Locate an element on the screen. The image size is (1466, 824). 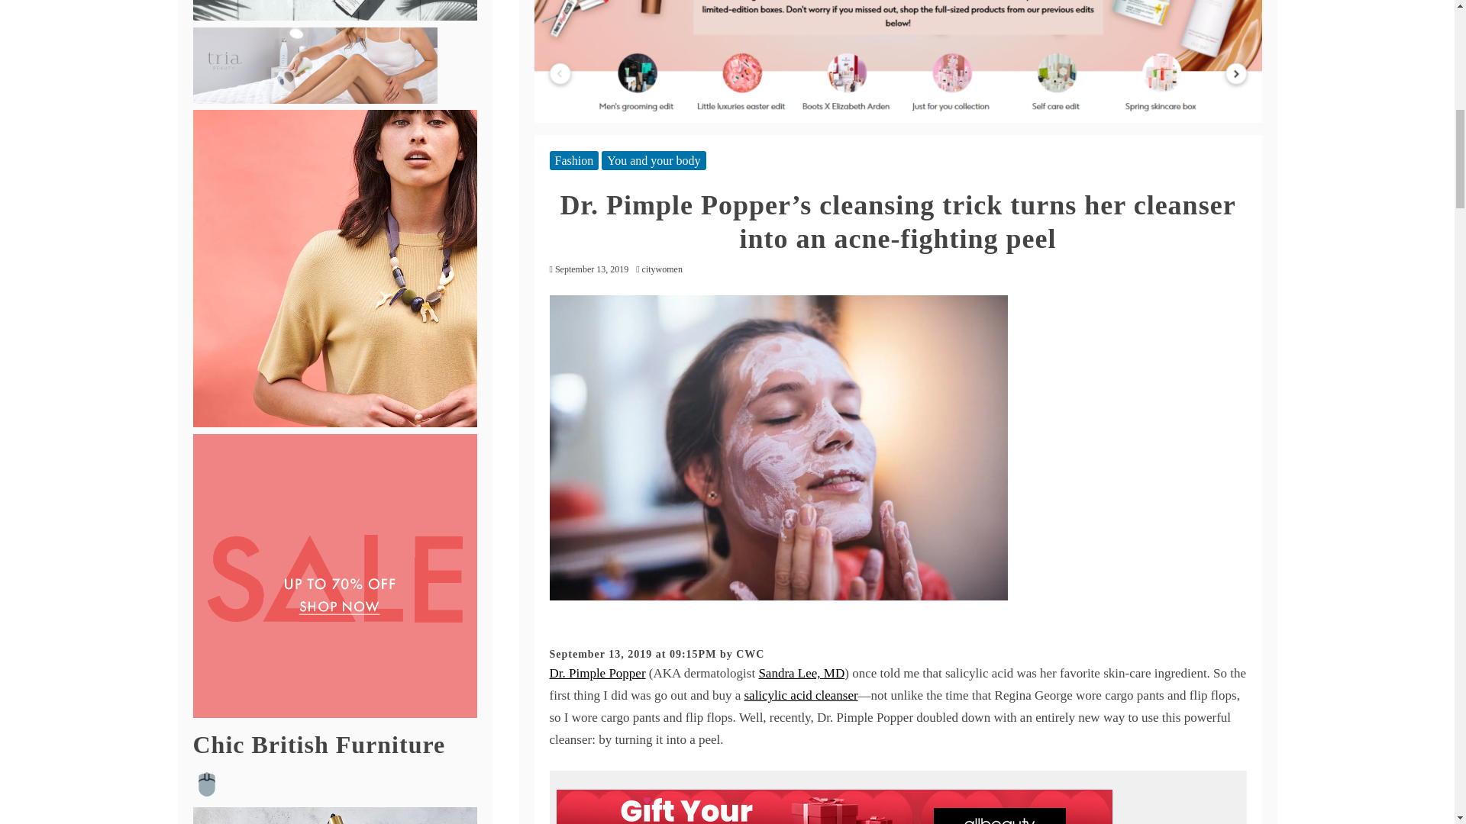
You and your body is located at coordinates (653, 160).